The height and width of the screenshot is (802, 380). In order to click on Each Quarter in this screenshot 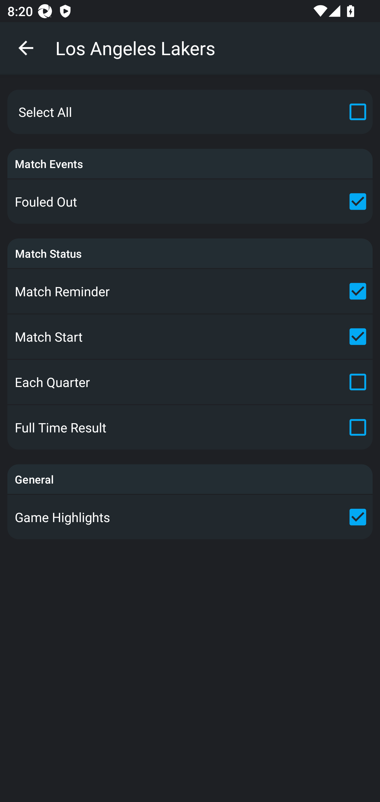, I will do `click(190, 382)`.